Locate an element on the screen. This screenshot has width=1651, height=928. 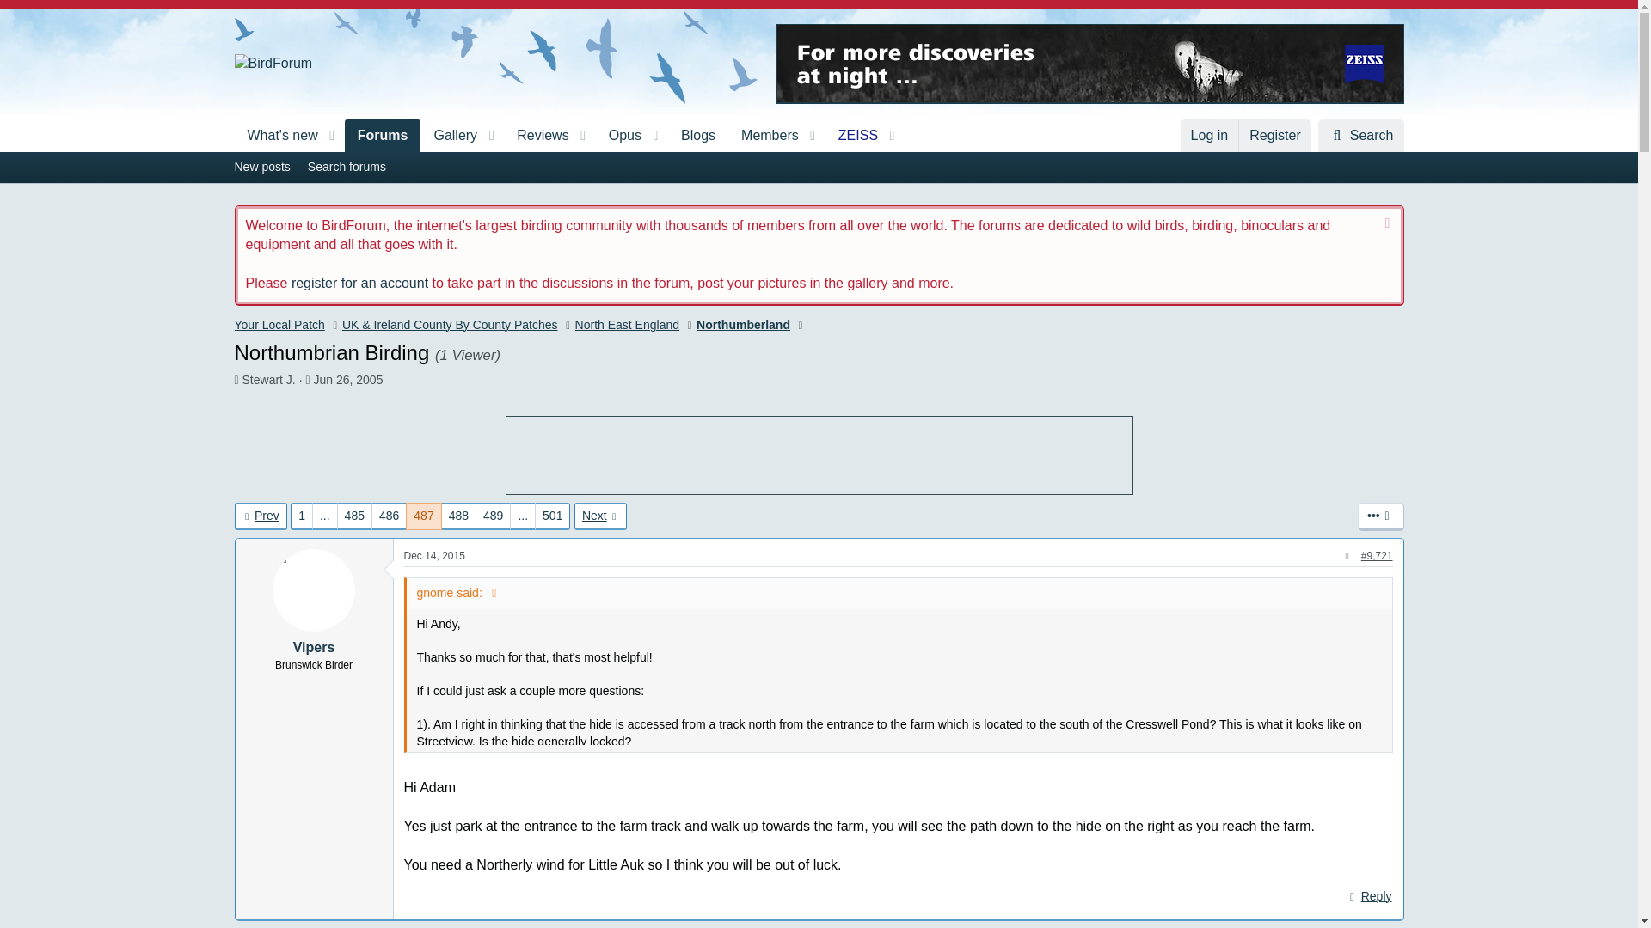
Gallery is located at coordinates (818, 167).